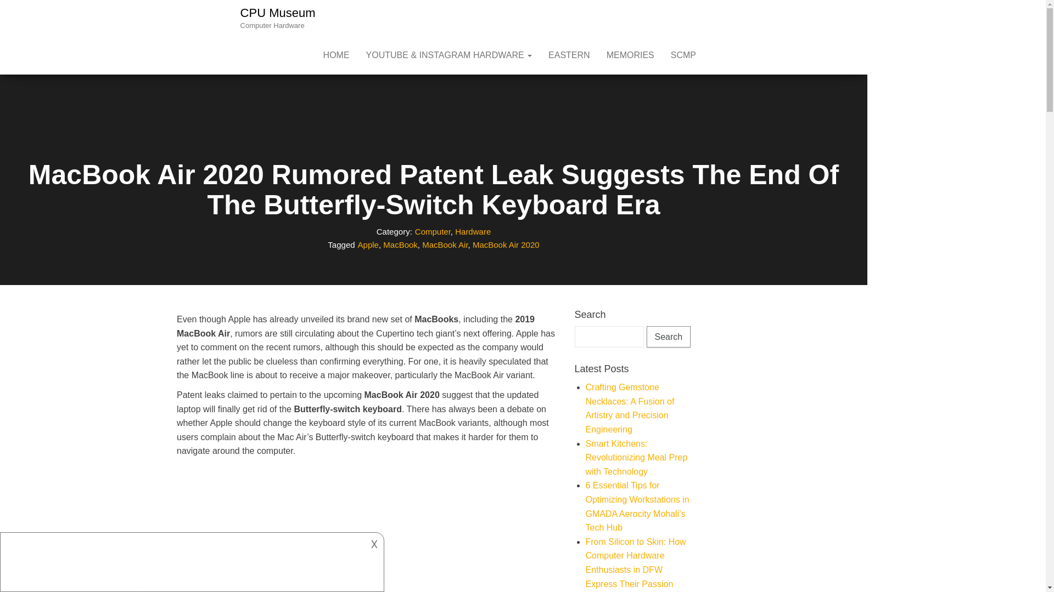 The width and height of the screenshot is (1054, 592). Describe the element at coordinates (278, 12) in the screenshot. I see `CPU Museum` at that location.